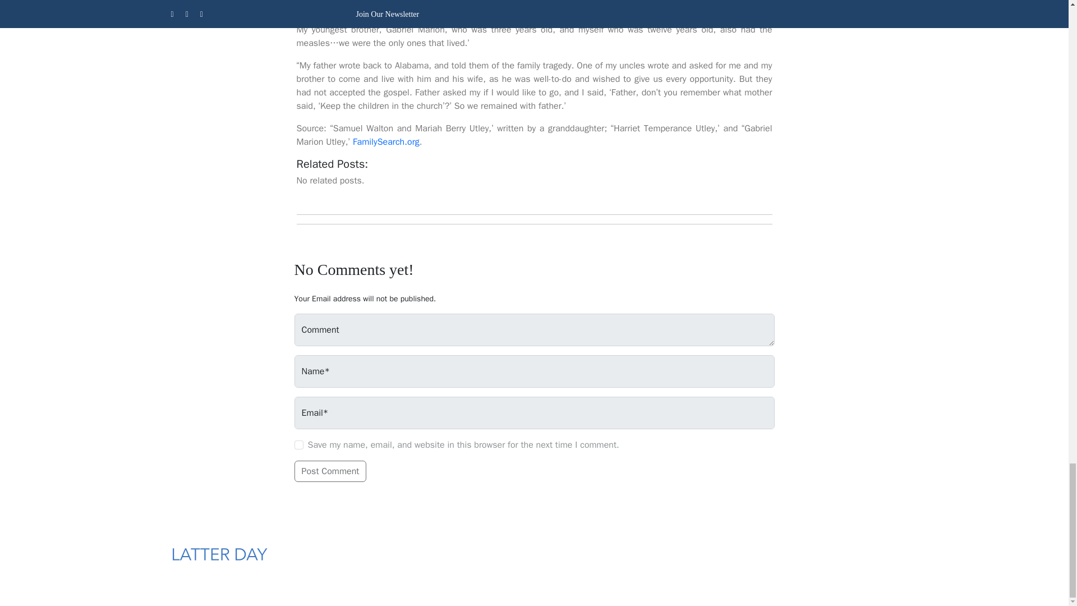 This screenshot has height=606, width=1077. Describe the element at coordinates (298, 445) in the screenshot. I see `yes` at that location.